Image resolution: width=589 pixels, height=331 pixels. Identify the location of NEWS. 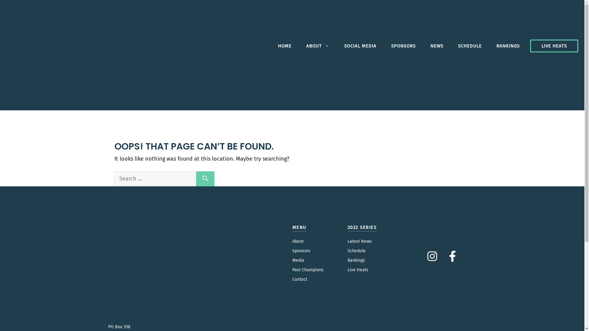
(437, 46).